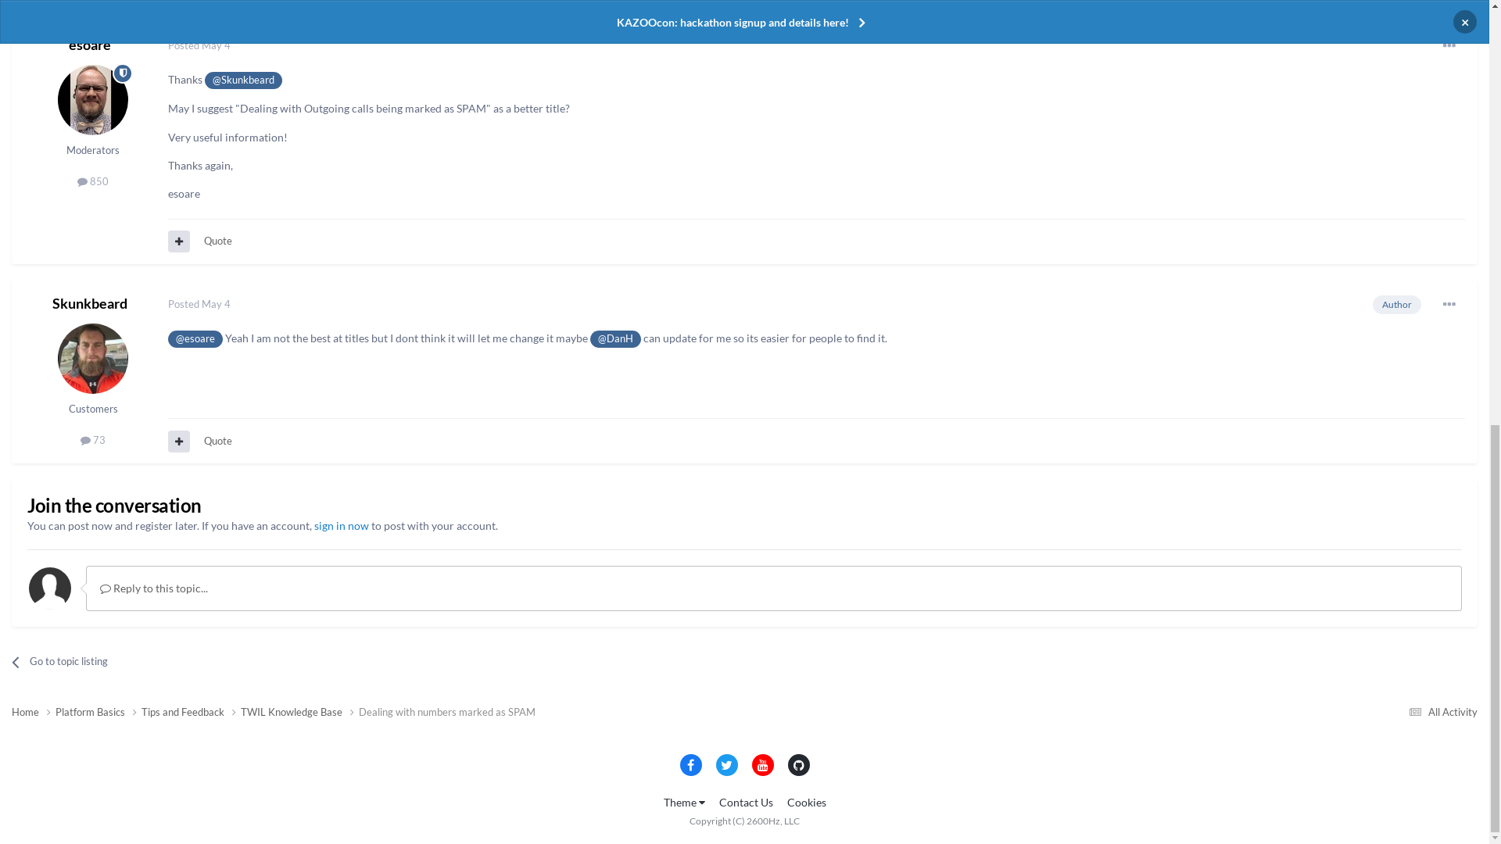 Image resolution: width=1501 pixels, height=844 pixels. Describe the element at coordinates (1410, 339) in the screenshot. I see `Followers
2` at that location.